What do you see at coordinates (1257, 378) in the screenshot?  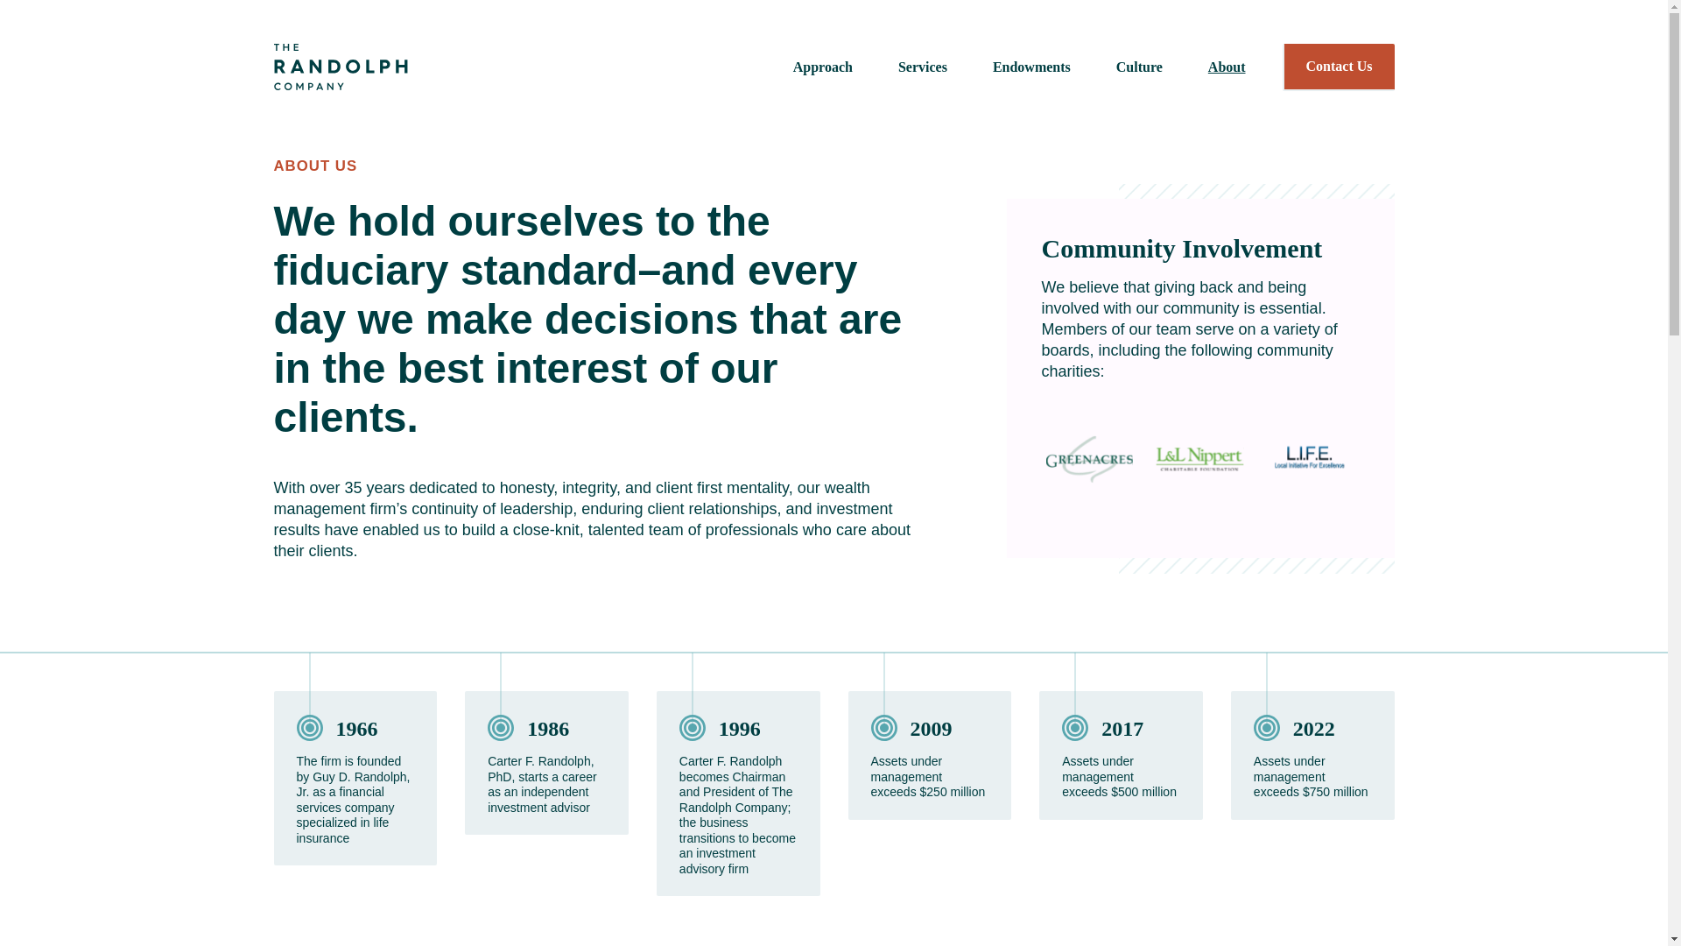 I see `accent-lines-bg-about-01` at bounding box center [1257, 378].